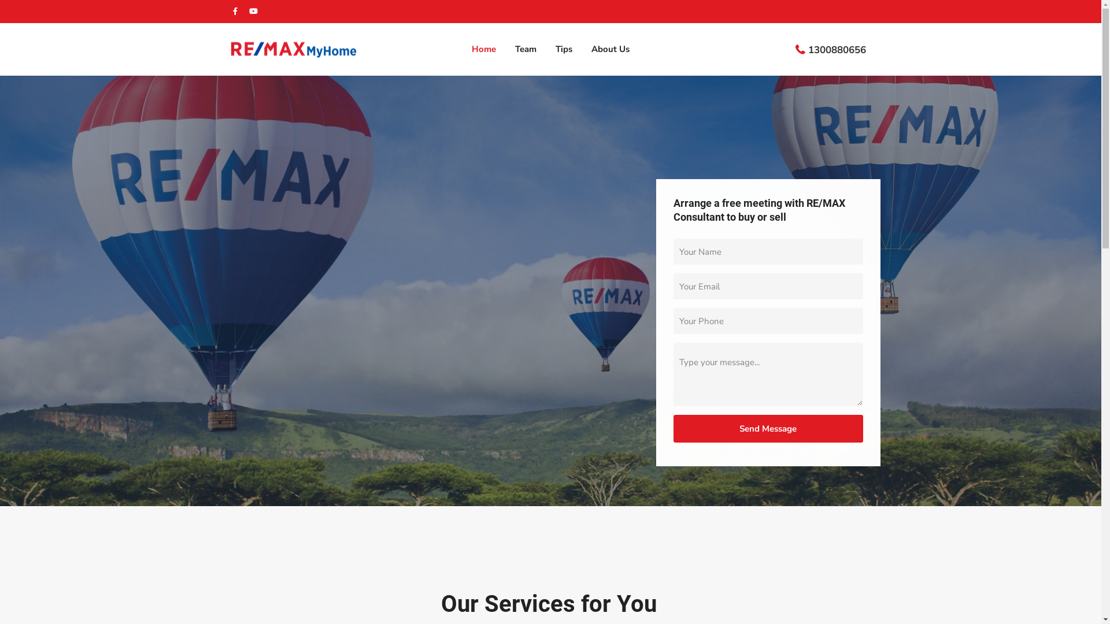  I want to click on Send Message, so click(768, 429).